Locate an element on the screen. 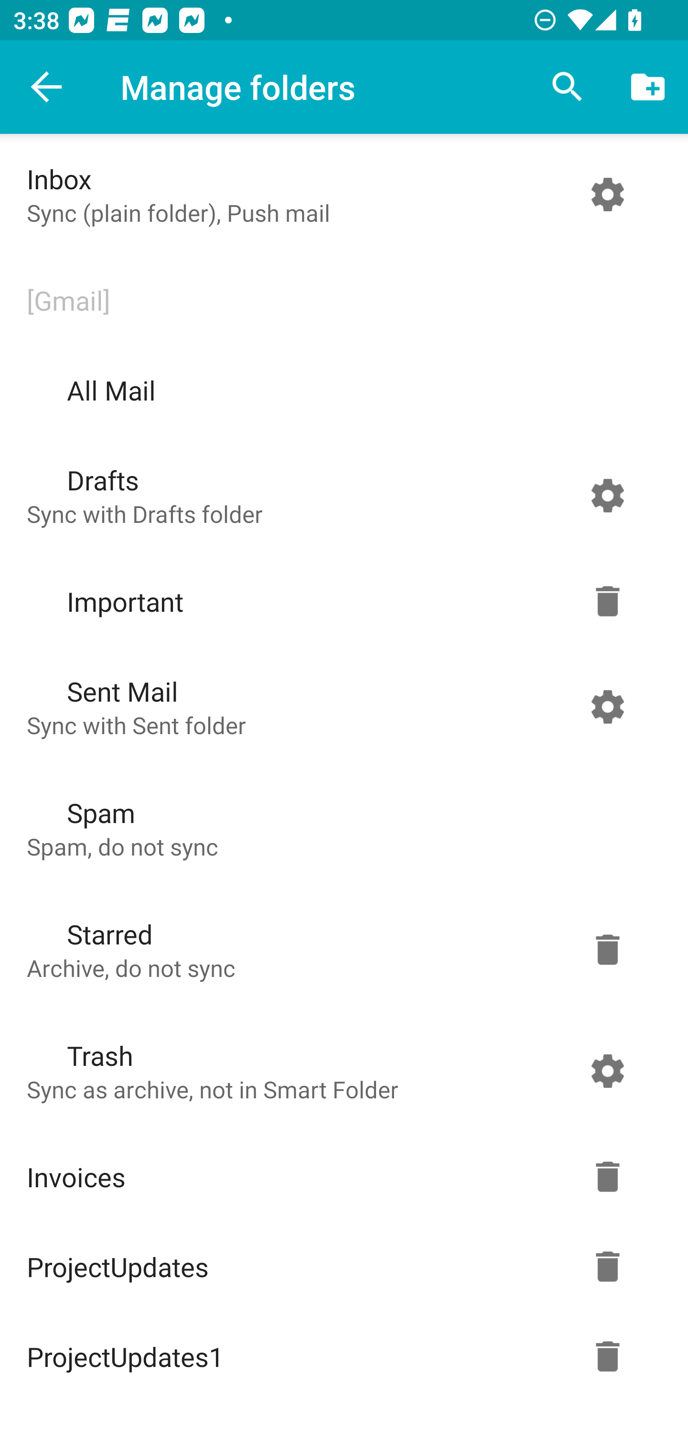  All Mail is located at coordinates (340, 390).